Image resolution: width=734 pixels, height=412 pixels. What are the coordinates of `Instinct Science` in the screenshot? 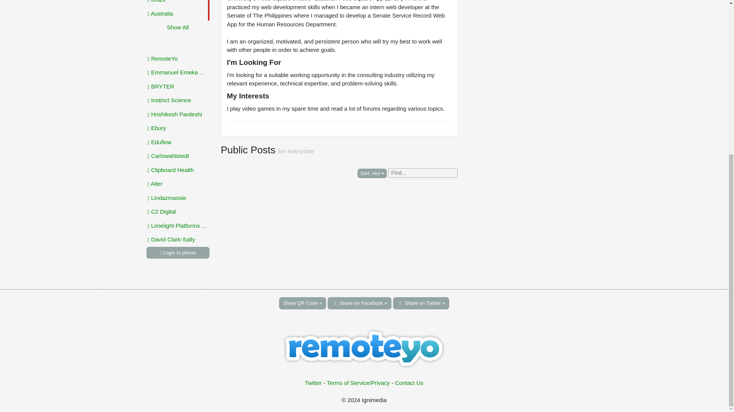 It's located at (177, 100).